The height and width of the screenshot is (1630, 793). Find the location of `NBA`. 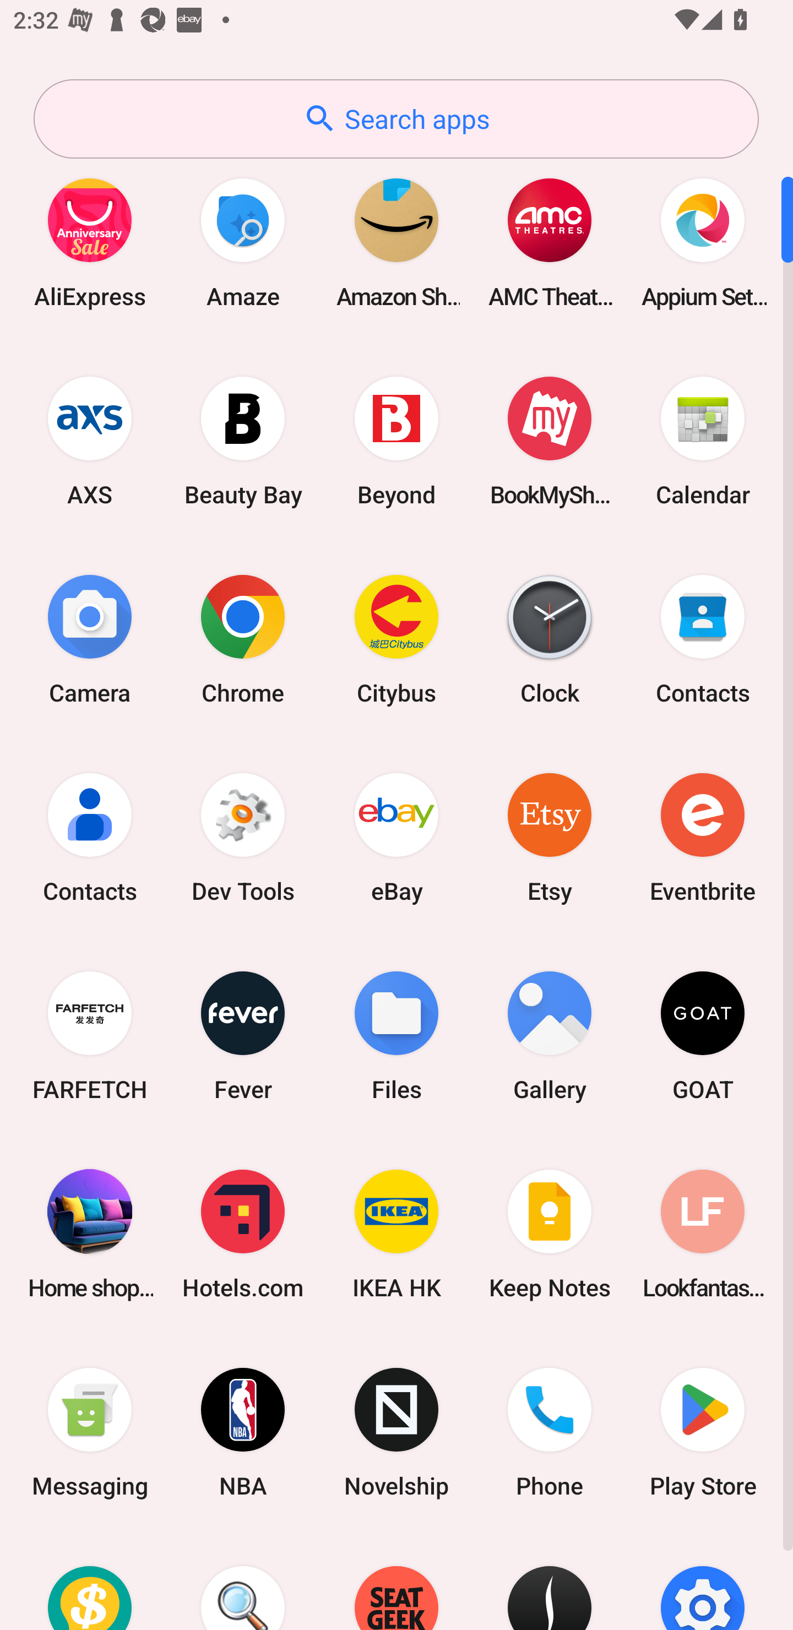

NBA is located at coordinates (243, 1433).